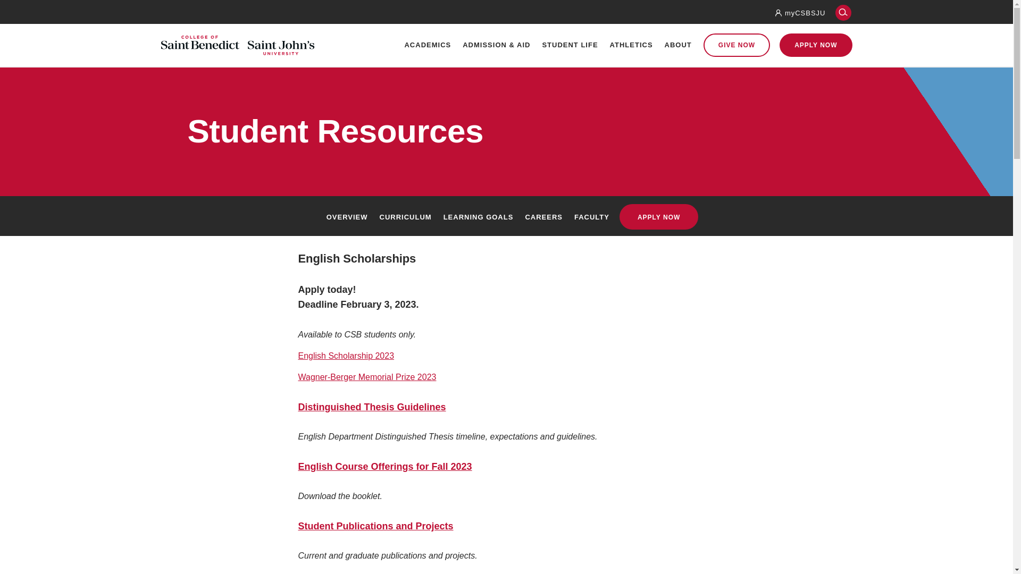 Image resolution: width=1021 pixels, height=574 pixels. What do you see at coordinates (631, 119) in the screenshot?
I see `BACK` at bounding box center [631, 119].